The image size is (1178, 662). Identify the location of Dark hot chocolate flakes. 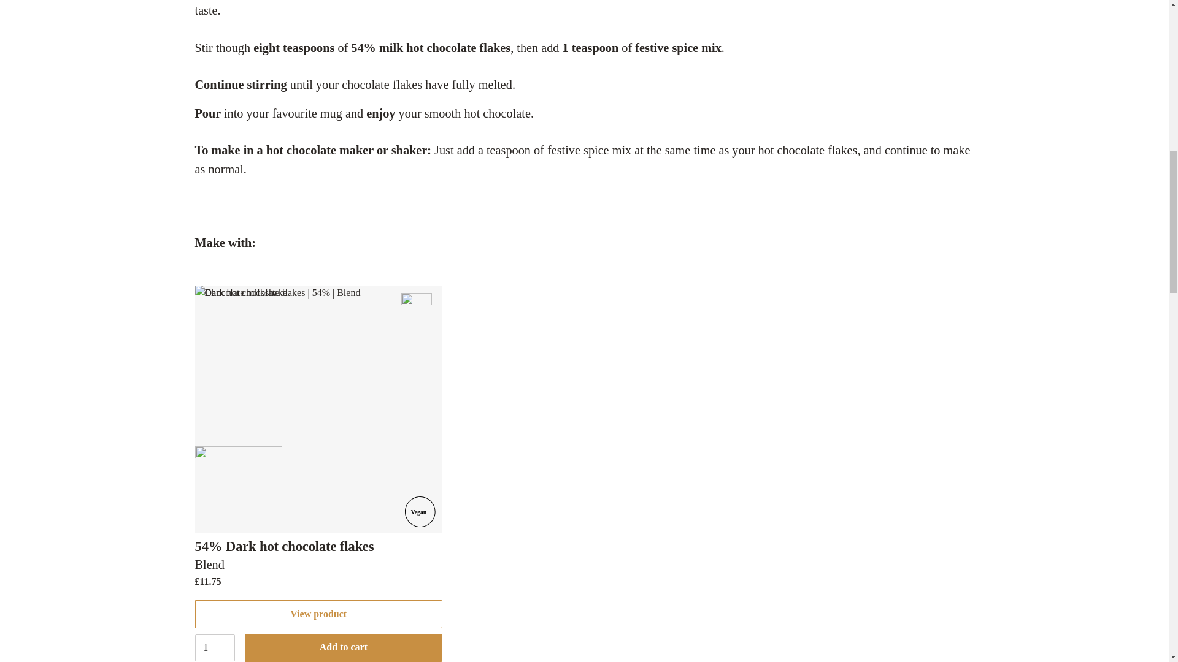
(319, 409).